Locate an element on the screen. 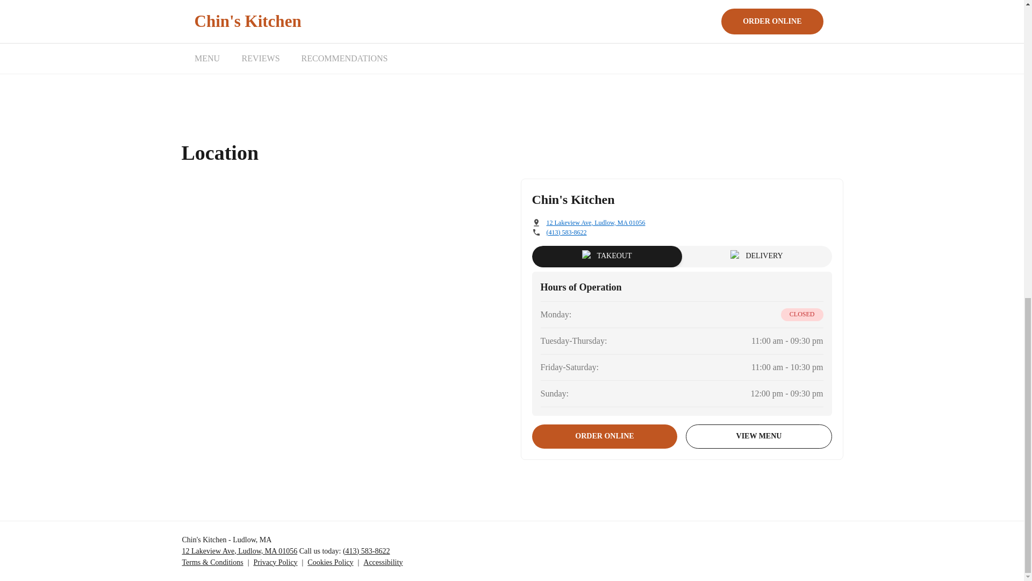 The height and width of the screenshot is (581, 1032). 12 Lakeview Ave, Ludlow, MA 01056 is located at coordinates (239, 551).